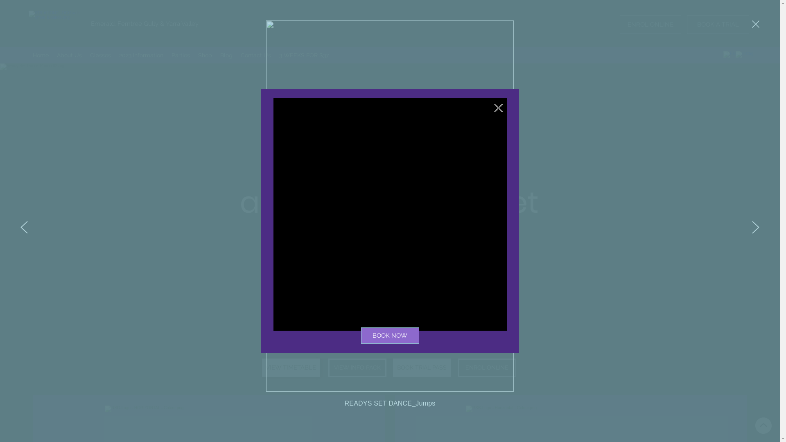 This screenshot has width=786, height=442. What do you see at coordinates (205, 55) in the screenshot?
I see `Shop` at bounding box center [205, 55].